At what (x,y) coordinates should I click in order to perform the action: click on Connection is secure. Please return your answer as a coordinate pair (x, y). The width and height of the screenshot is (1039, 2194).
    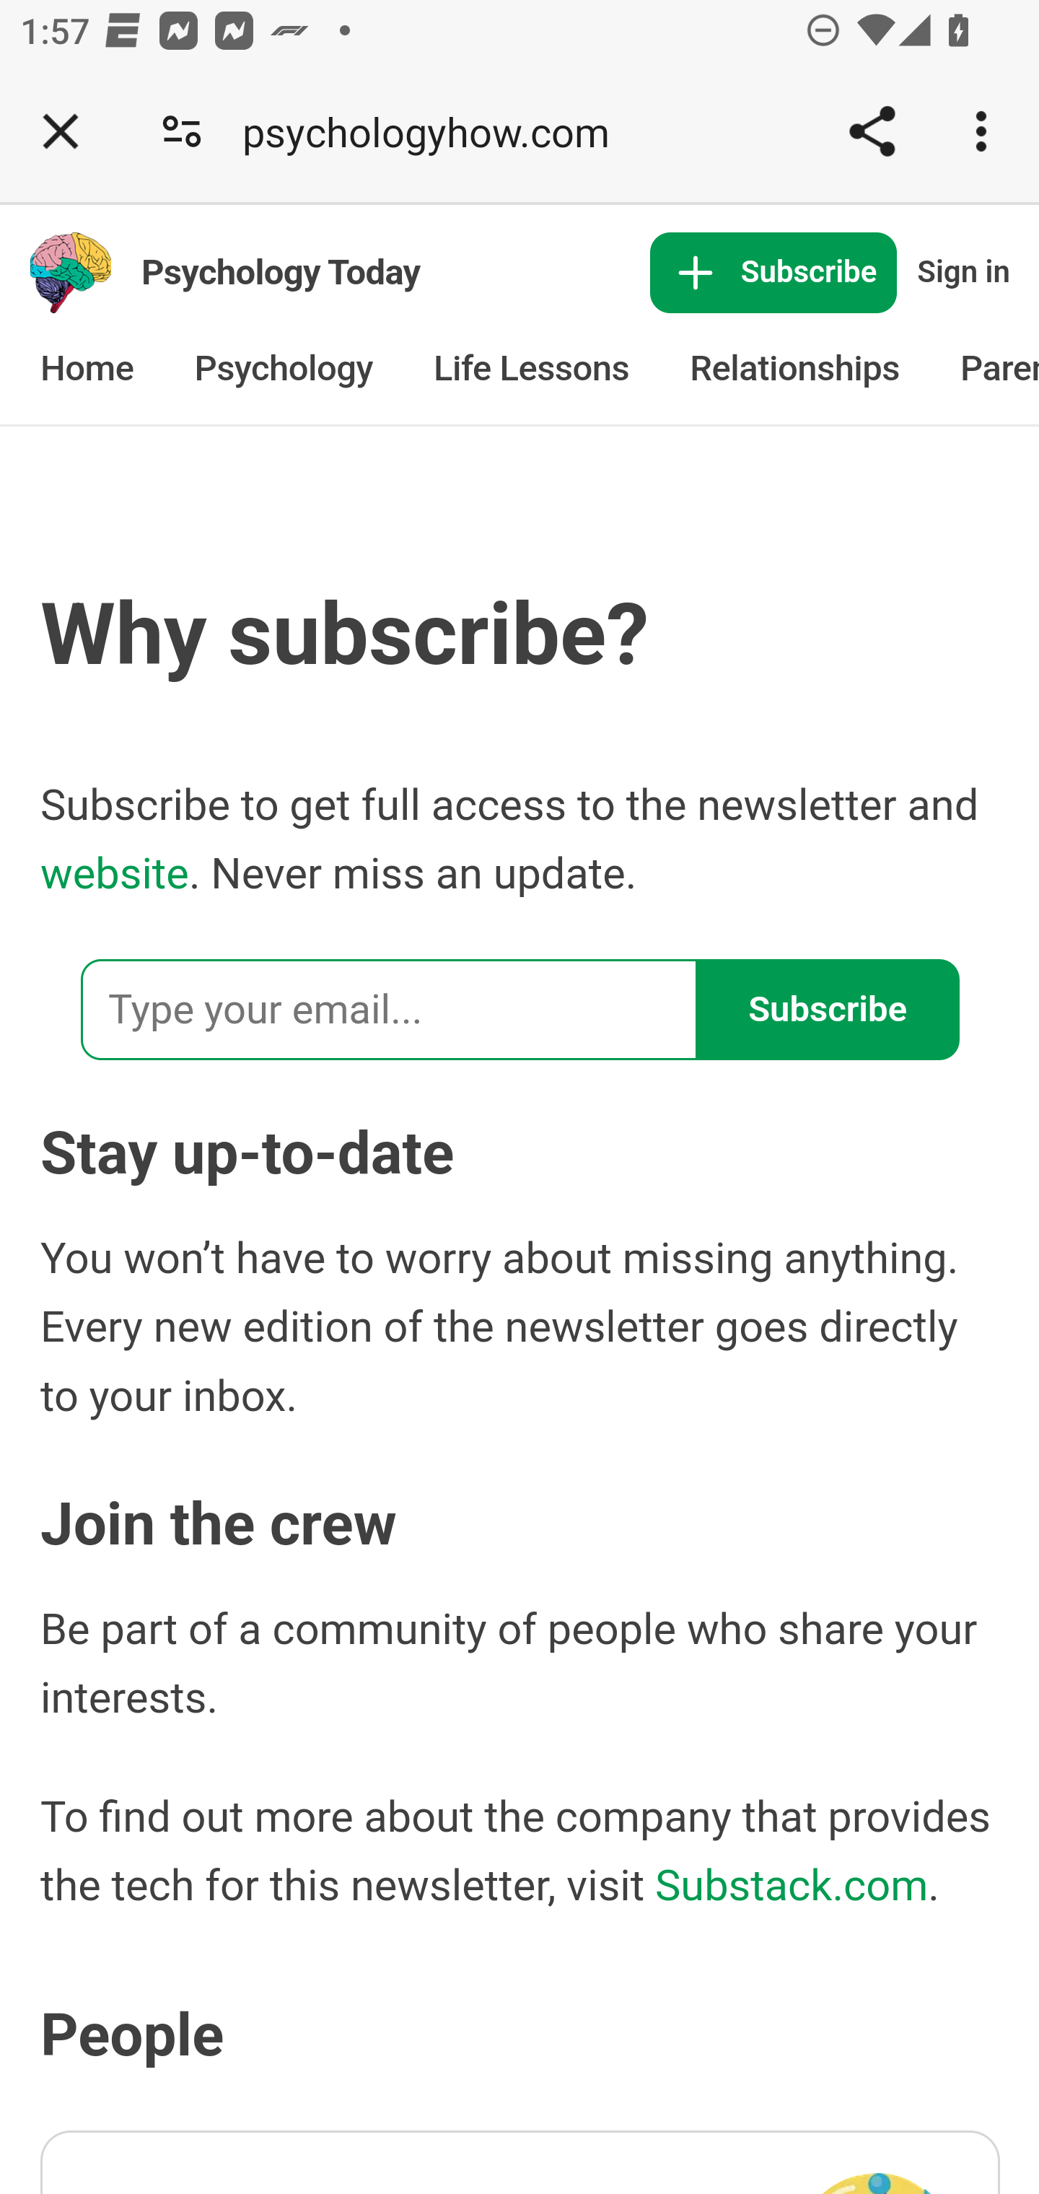
    Looking at the image, I should click on (182, 131).